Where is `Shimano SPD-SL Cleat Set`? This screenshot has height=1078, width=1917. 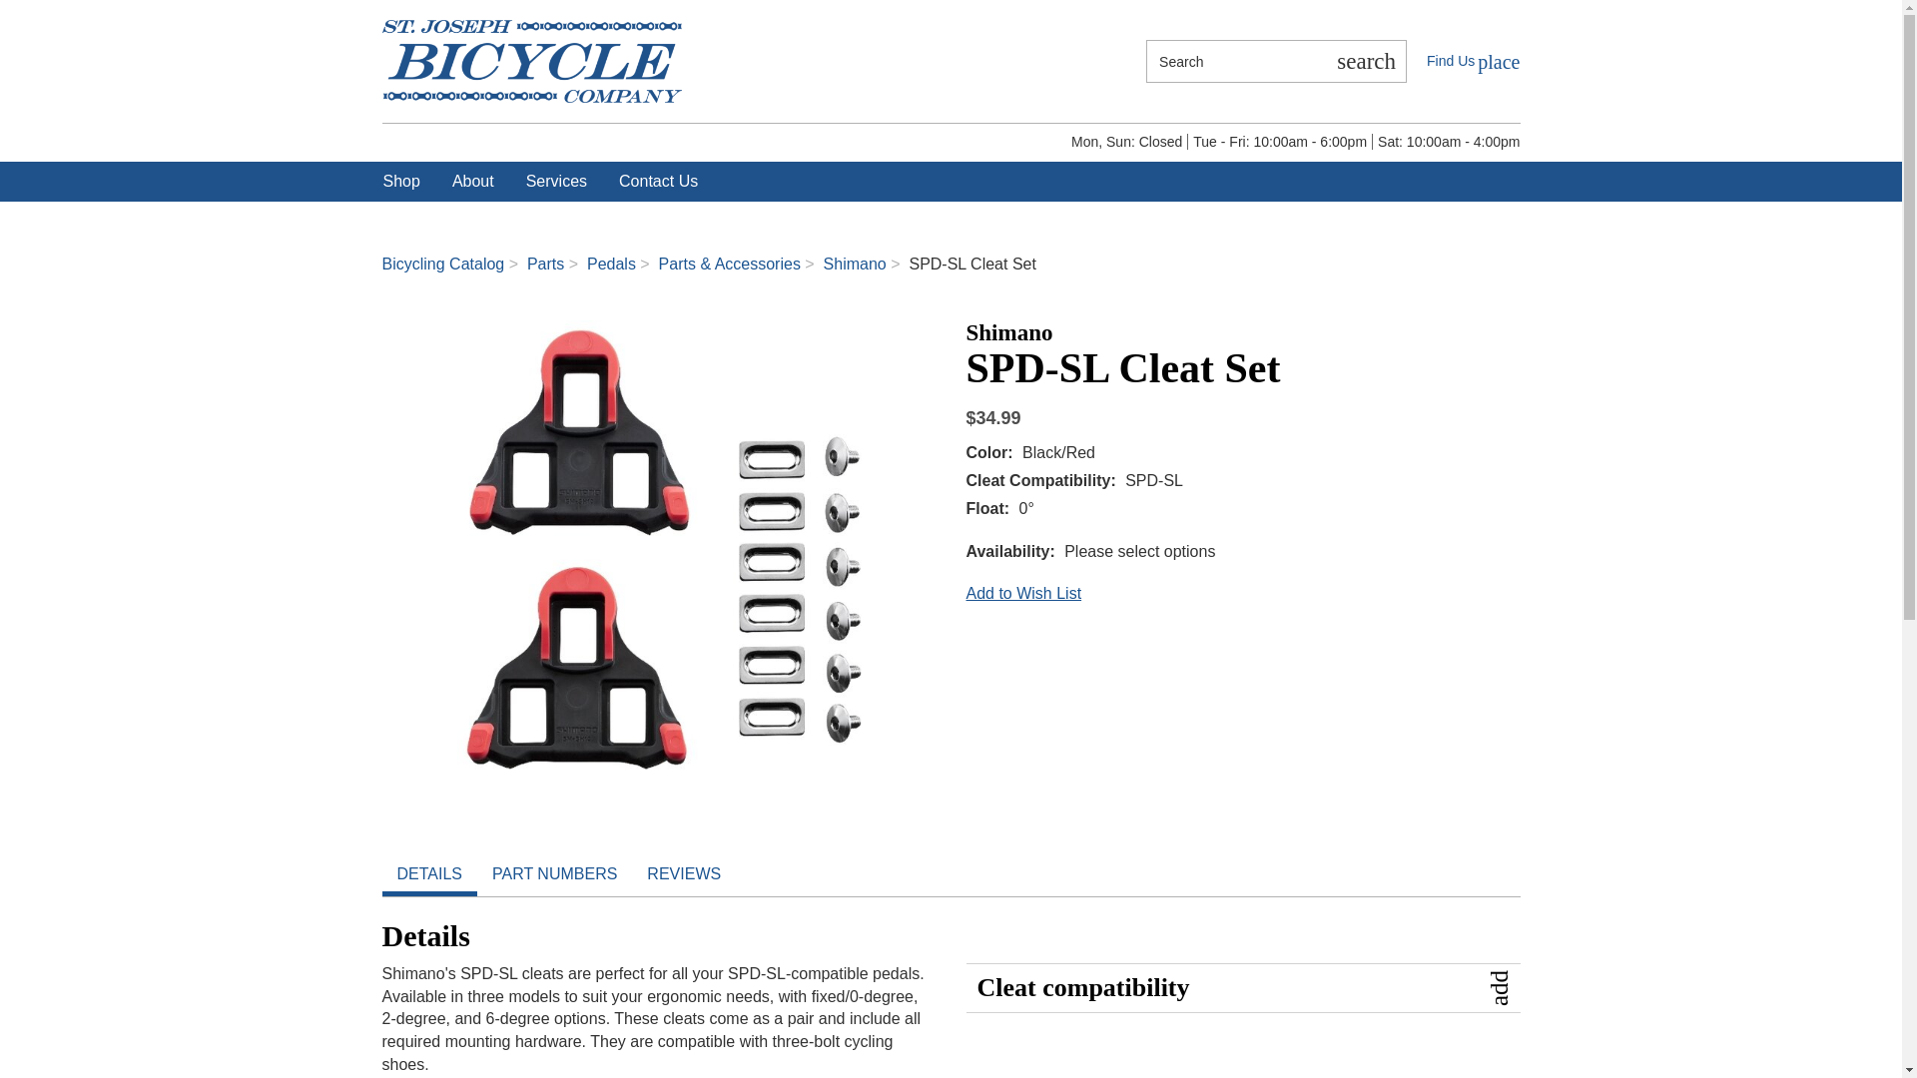
Shimano SPD-SL Cleat Set is located at coordinates (659, 545).